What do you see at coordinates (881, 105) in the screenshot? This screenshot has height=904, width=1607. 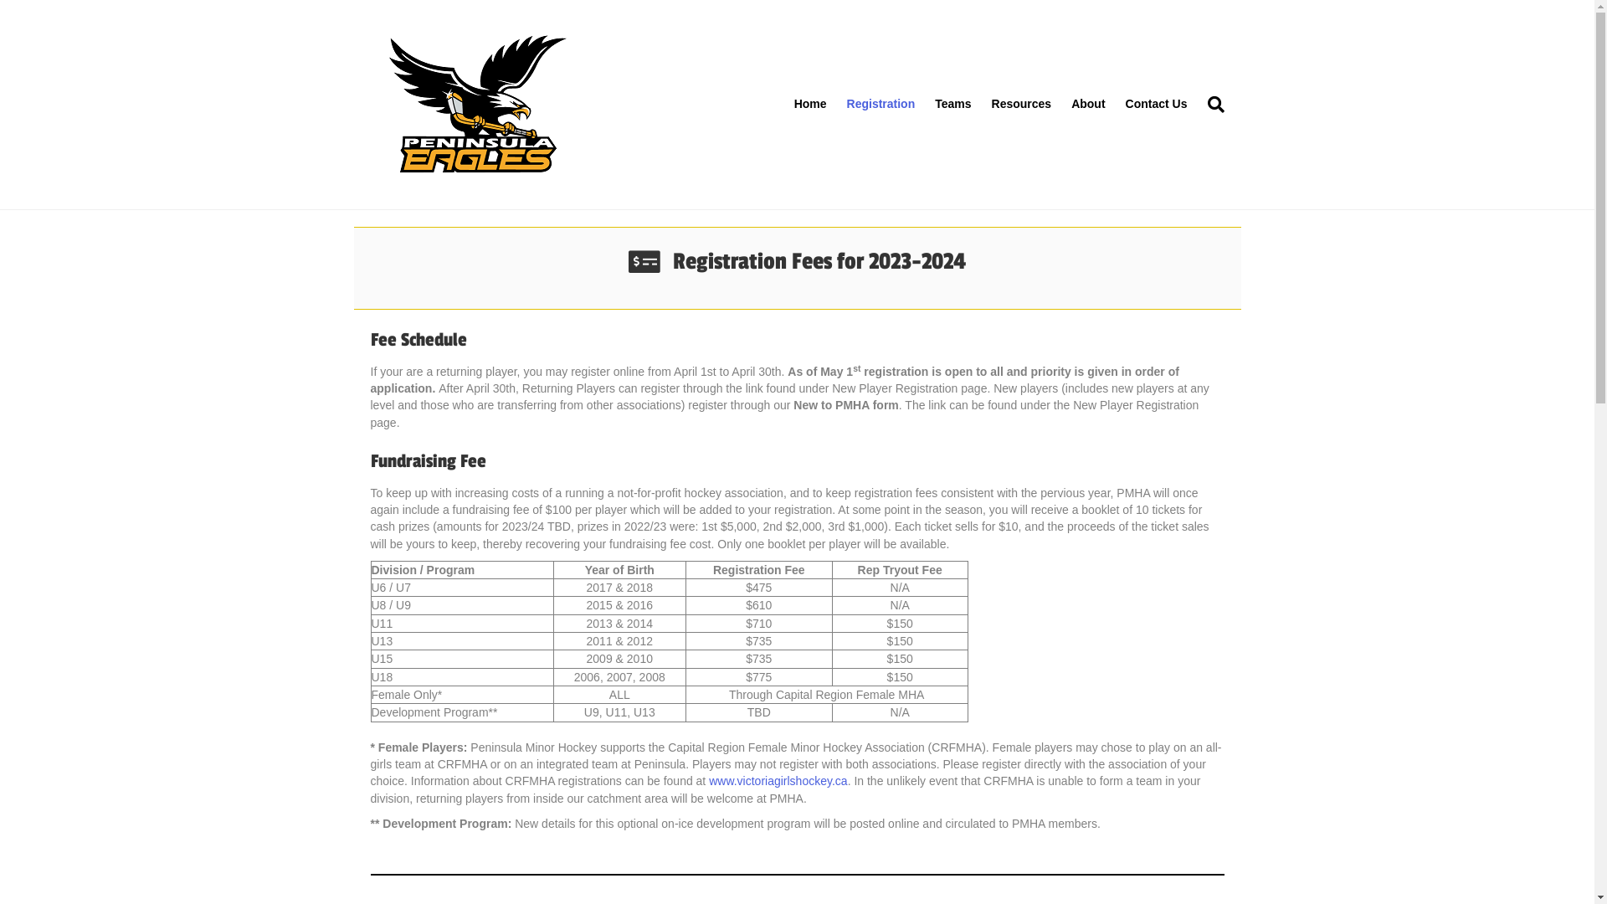 I see `Registration` at bounding box center [881, 105].